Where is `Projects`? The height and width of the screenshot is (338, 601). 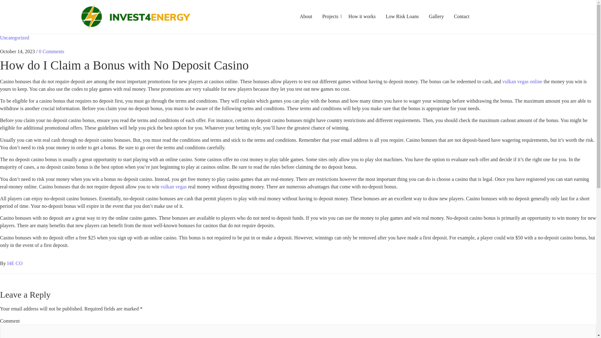
Projects is located at coordinates (330, 16).